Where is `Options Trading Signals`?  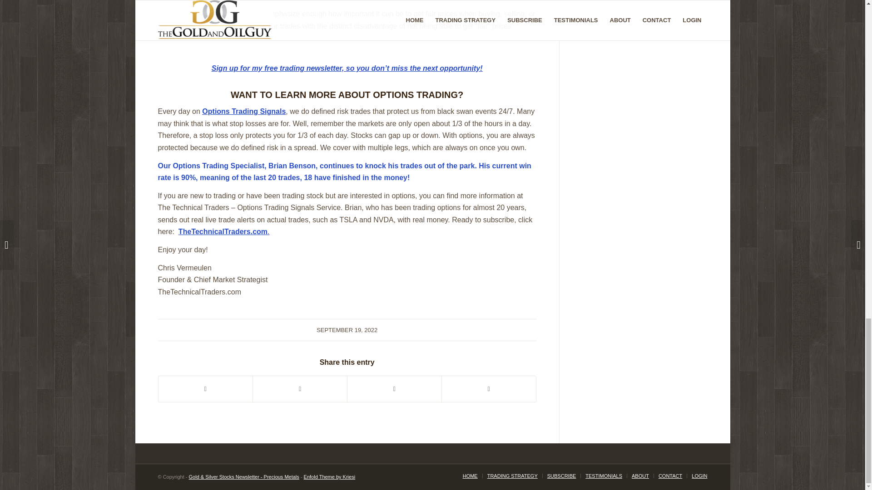 Options Trading Signals is located at coordinates (244, 111).